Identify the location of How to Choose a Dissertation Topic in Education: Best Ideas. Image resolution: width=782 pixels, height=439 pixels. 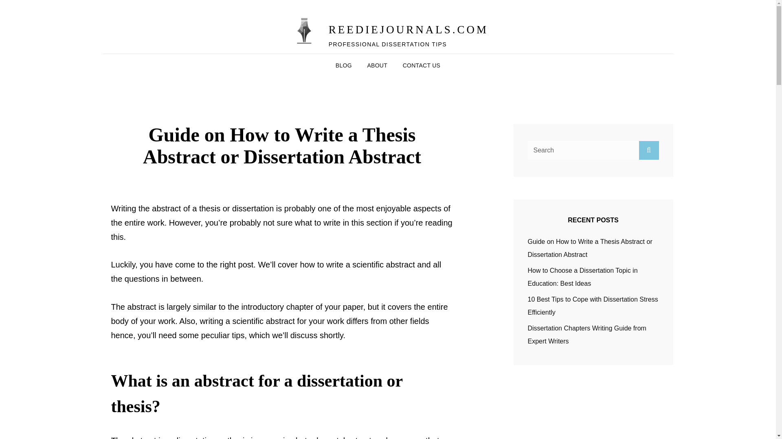
(583, 277).